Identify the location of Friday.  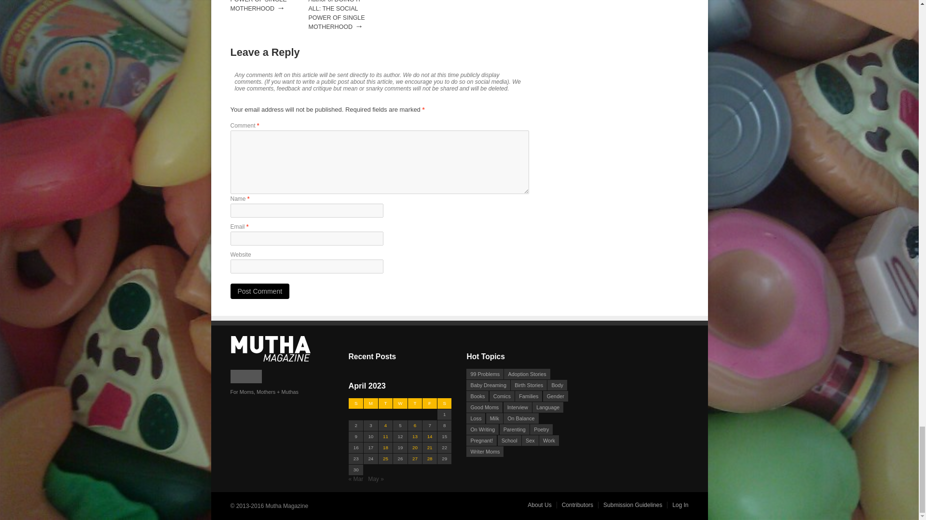
(429, 403).